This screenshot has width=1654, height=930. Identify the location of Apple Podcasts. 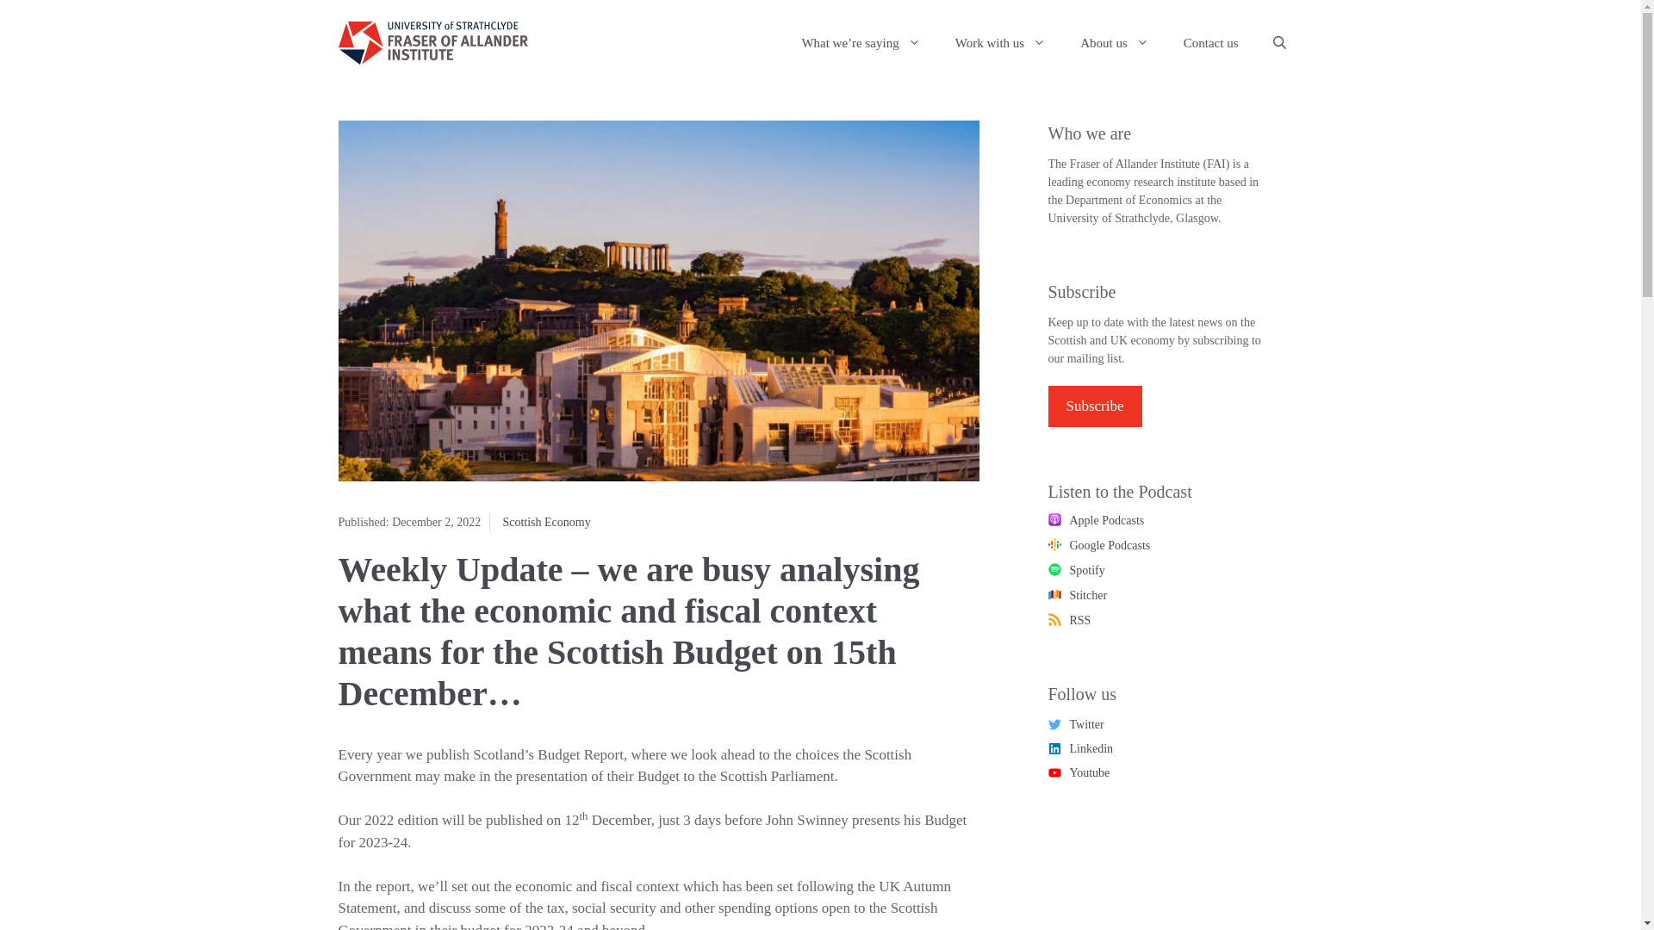
(1096, 521).